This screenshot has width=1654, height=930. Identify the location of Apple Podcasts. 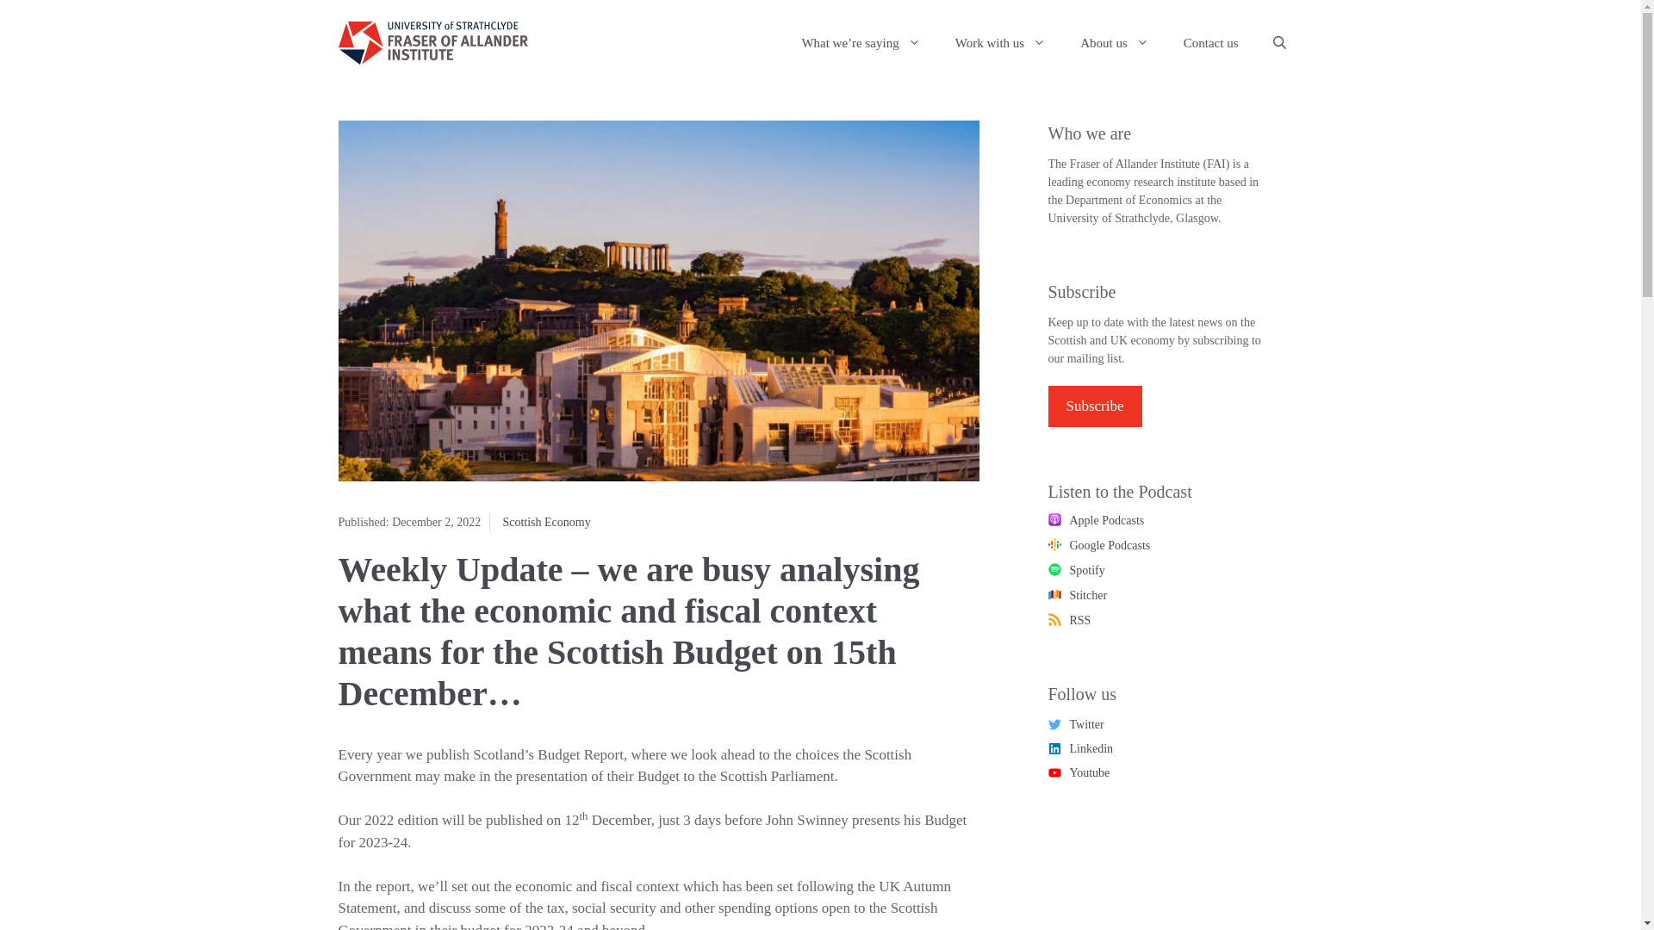
(1096, 521).